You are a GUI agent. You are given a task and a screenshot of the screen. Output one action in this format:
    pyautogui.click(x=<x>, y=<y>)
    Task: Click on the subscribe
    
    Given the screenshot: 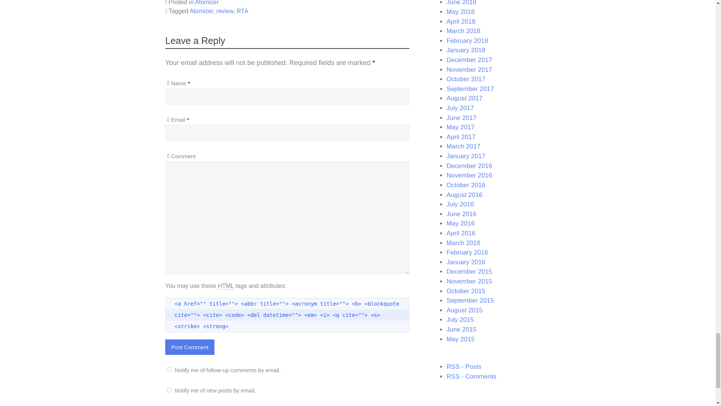 What is the action you would take?
    pyautogui.click(x=169, y=370)
    